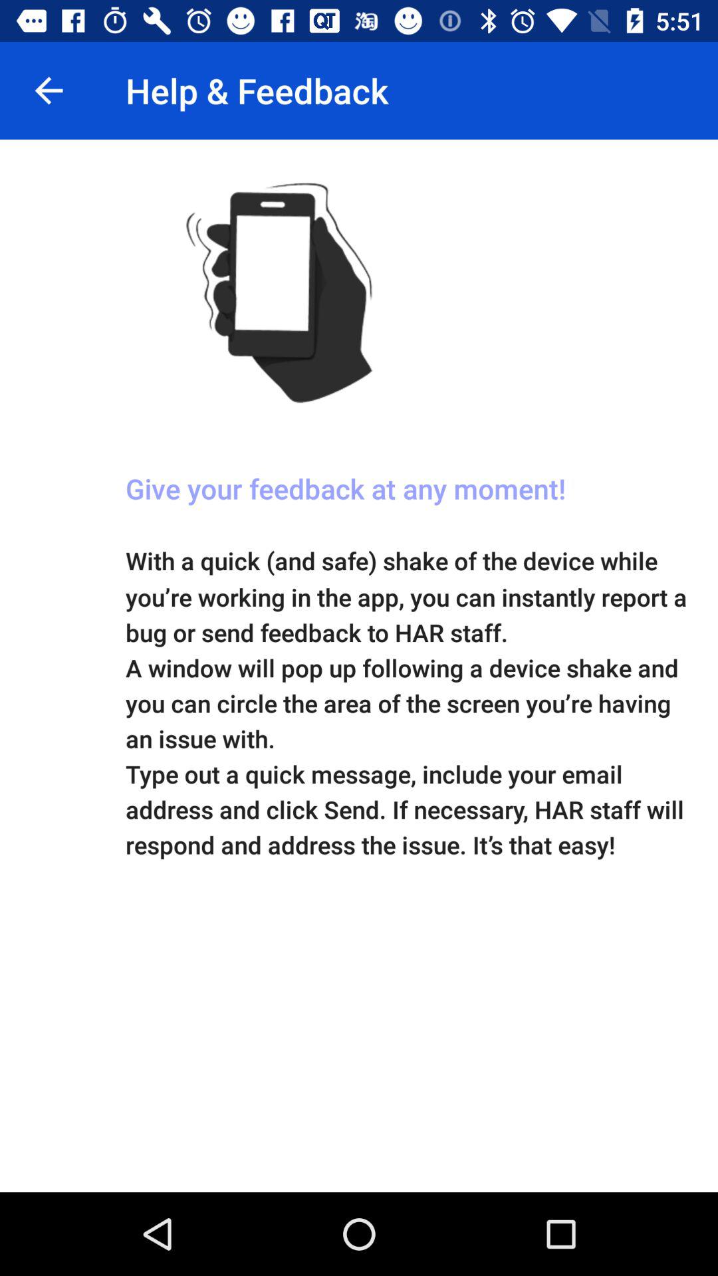 This screenshot has width=718, height=1276. What do you see at coordinates (49, 90) in the screenshot?
I see `turn off icon at the top left corner` at bounding box center [49, 90].